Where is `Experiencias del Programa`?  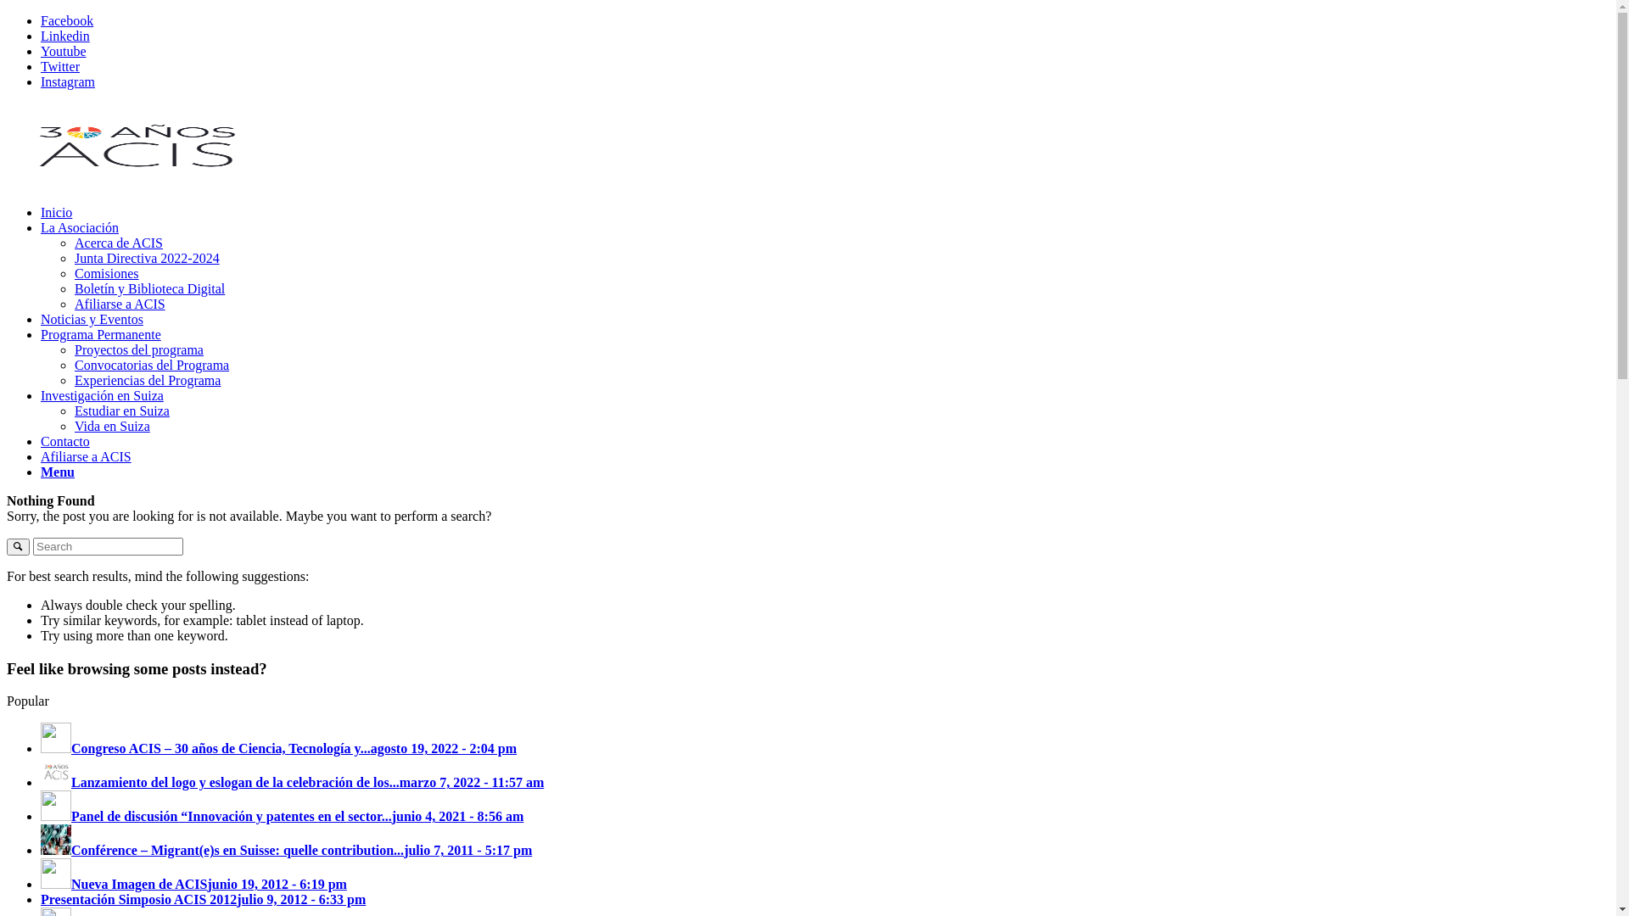
Experiencias del Programa is located at coordinates (148, 380).